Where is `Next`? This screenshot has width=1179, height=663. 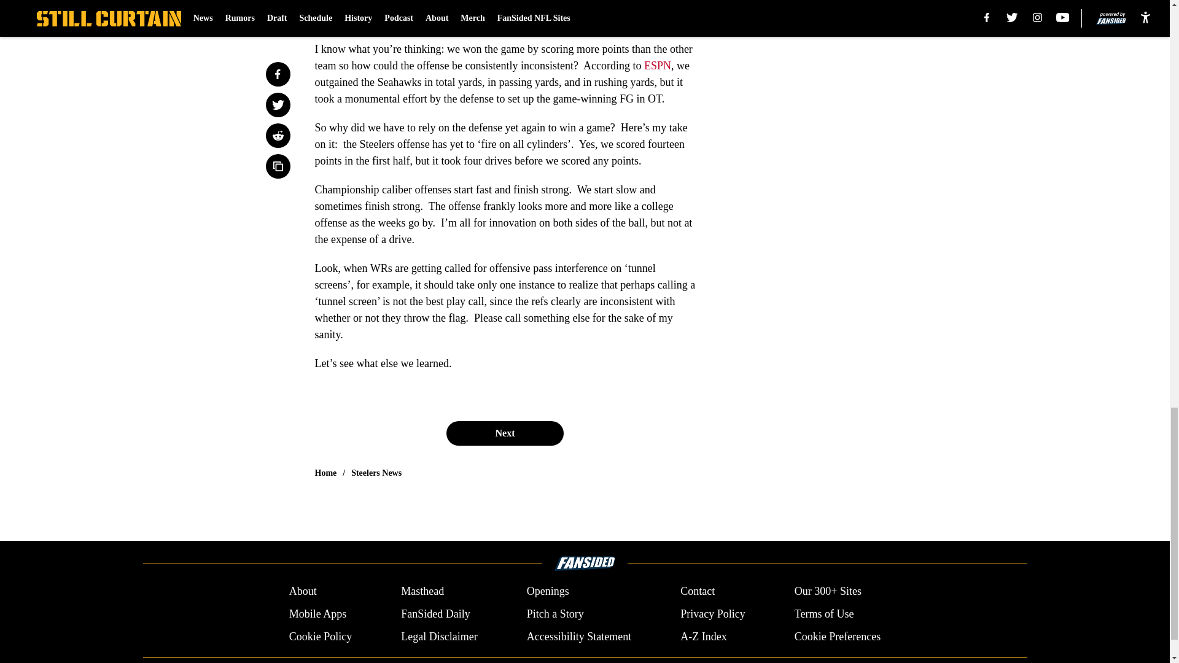
Next is located at coordinates (504, 433).